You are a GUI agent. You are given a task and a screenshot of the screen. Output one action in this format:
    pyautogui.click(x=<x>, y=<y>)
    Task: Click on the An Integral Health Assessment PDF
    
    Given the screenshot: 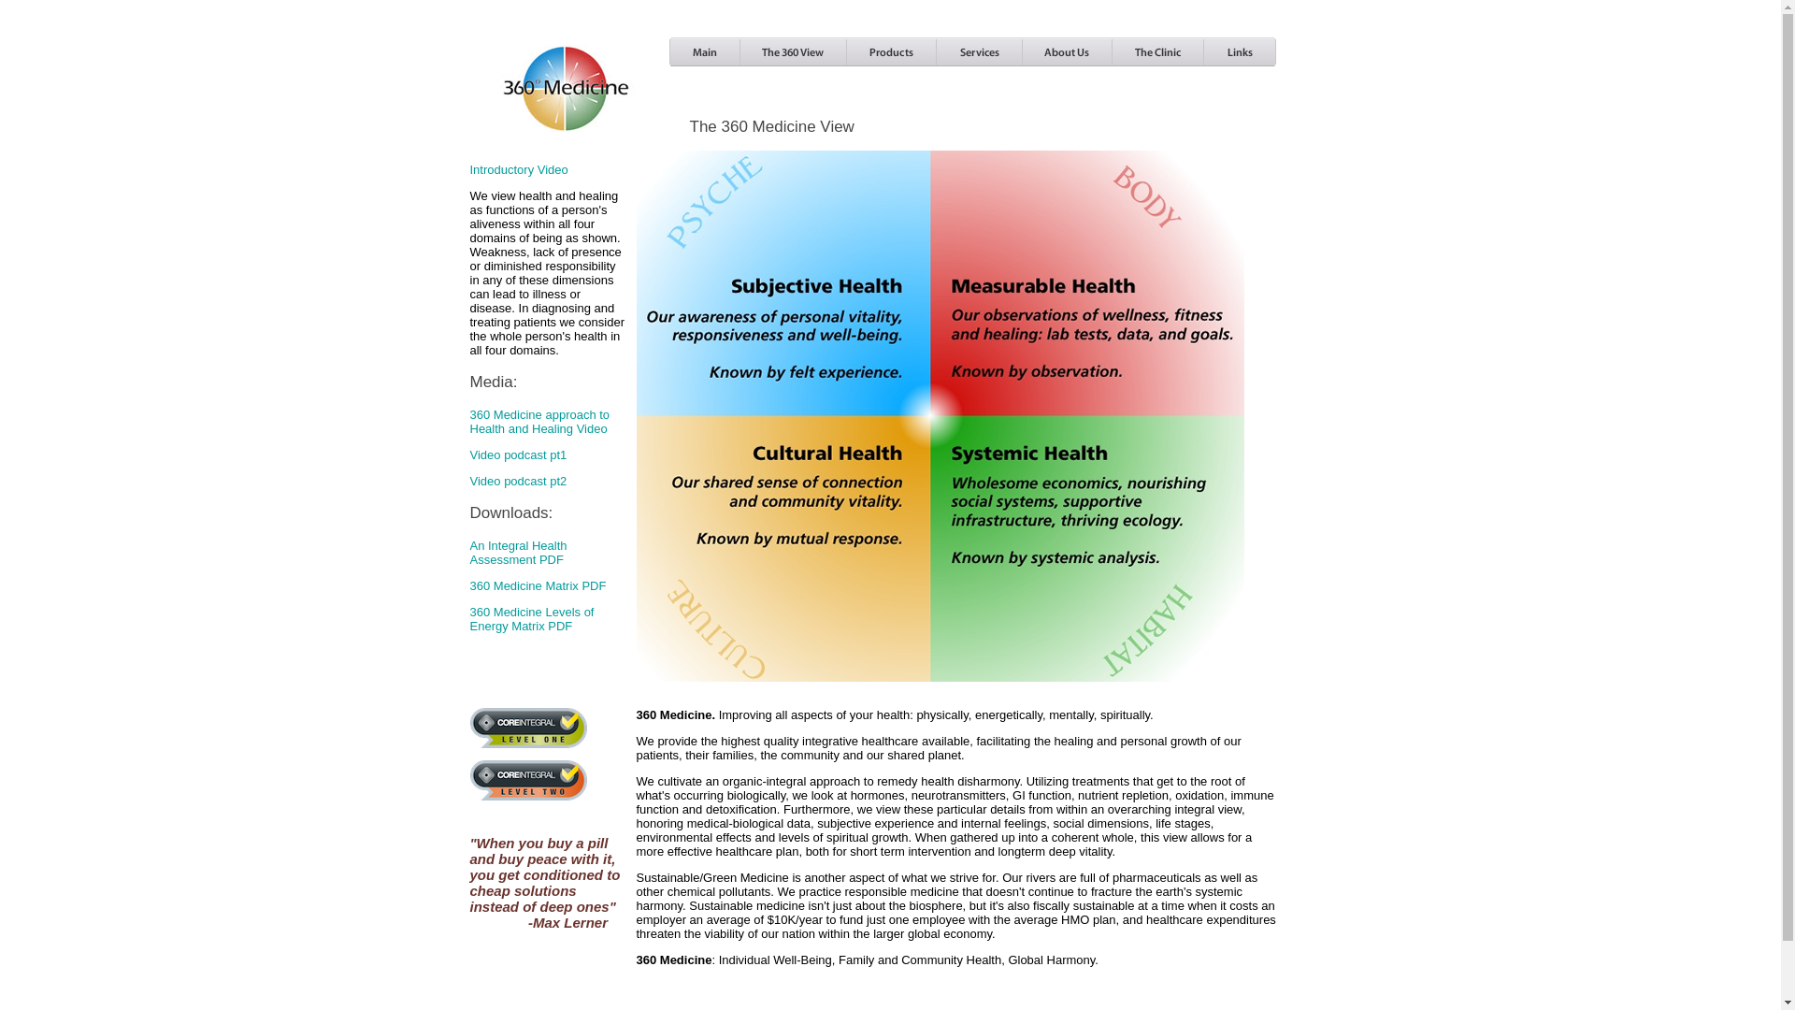 What is the action you would take?
    pyautogui.click(x=518, y=553)
    